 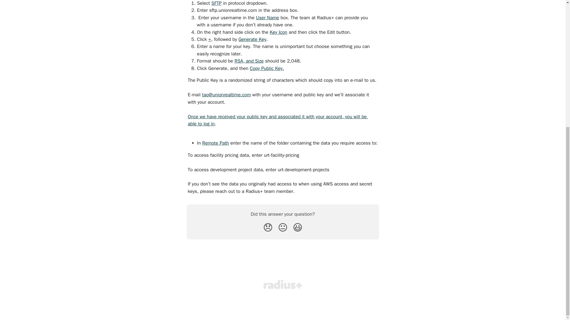 I want to click on User Name, so click(x=267, y=18).